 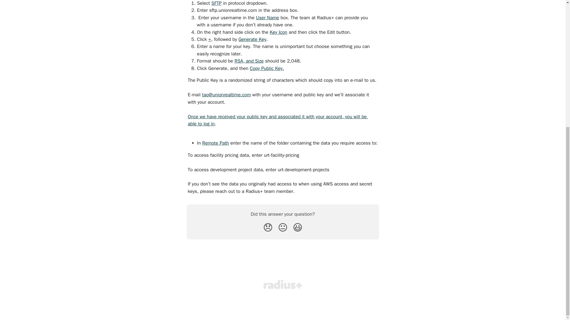 I want to click on User Name, so click(x=267, y=18).